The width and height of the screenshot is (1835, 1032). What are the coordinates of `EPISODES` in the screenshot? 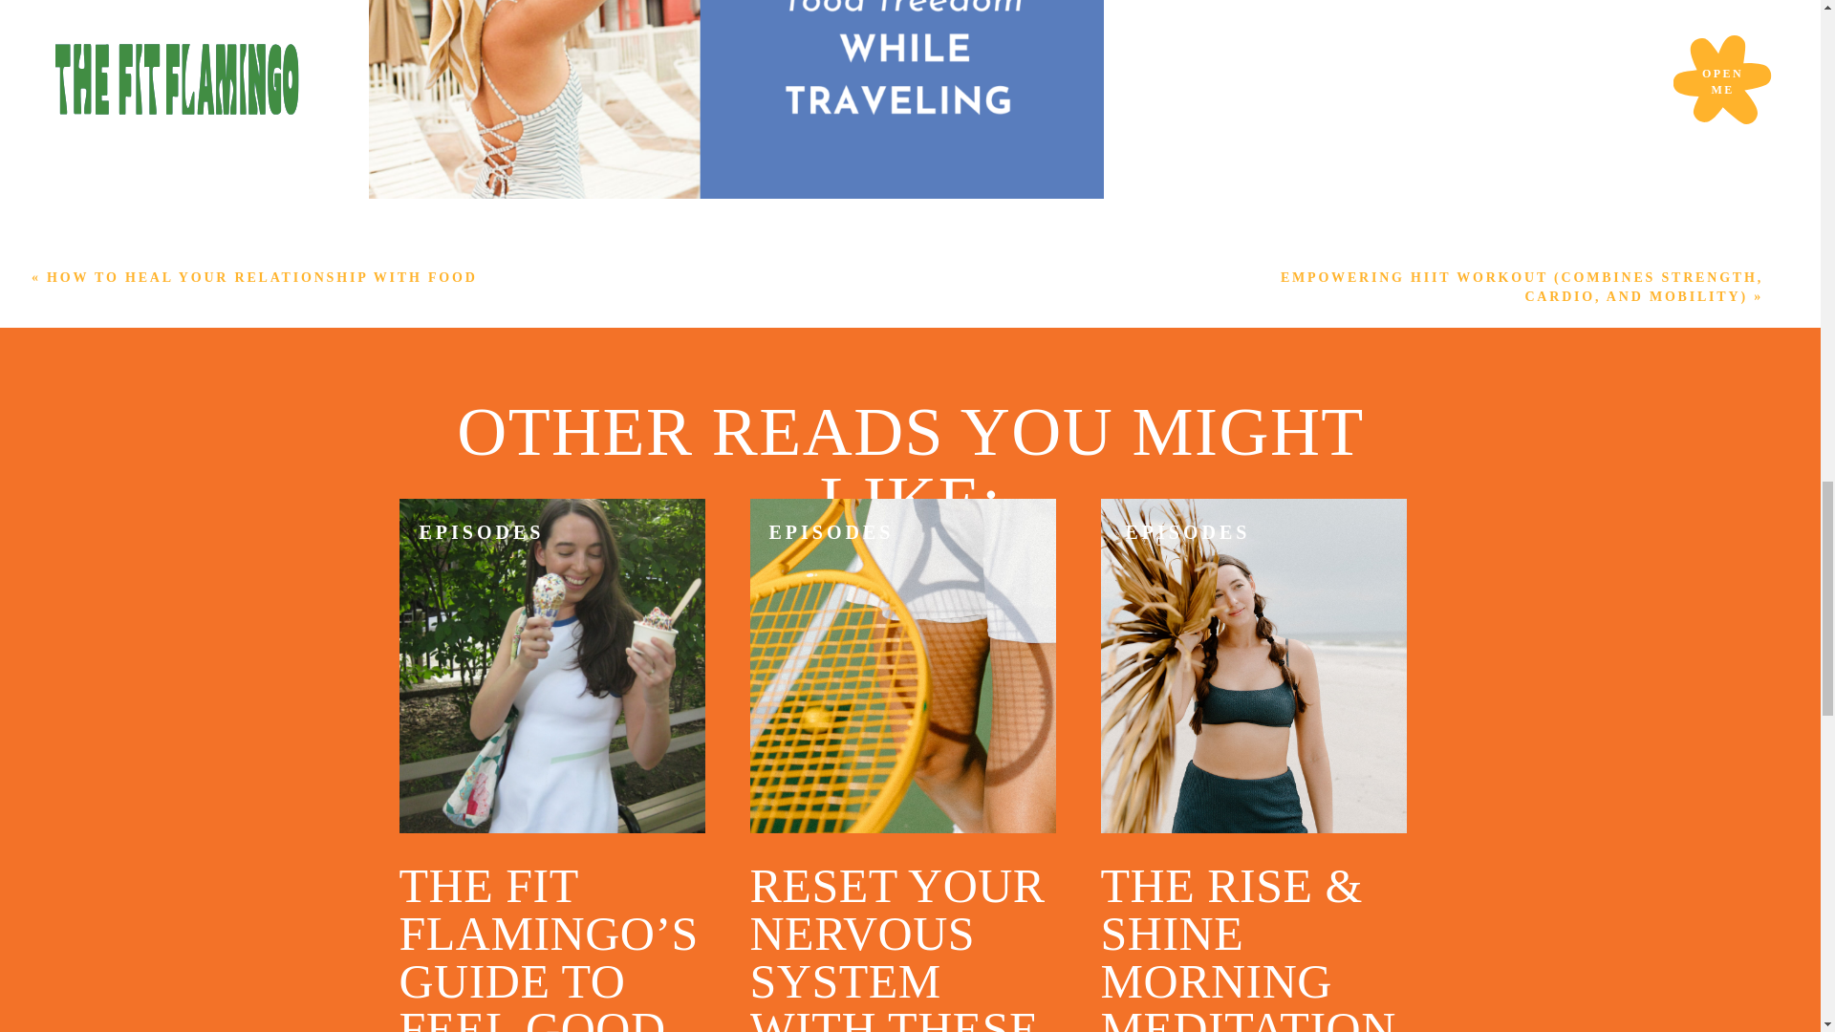 It's located at (831, 532).